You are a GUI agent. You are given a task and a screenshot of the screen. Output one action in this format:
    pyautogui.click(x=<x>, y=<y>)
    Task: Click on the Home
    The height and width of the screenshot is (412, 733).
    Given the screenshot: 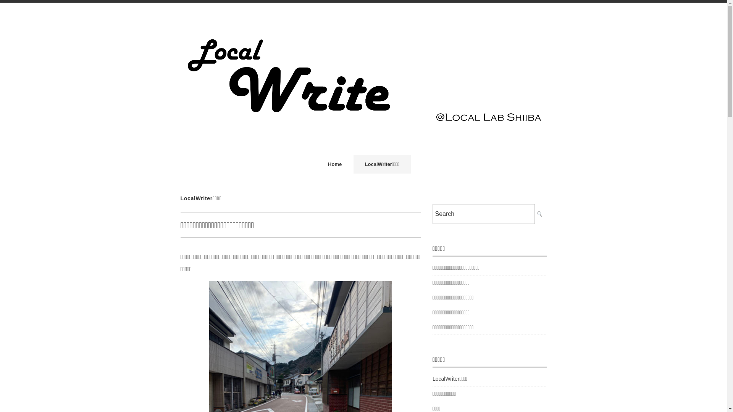 What is the action you would take?
    pyautogui.click(x=335, y=164)
    